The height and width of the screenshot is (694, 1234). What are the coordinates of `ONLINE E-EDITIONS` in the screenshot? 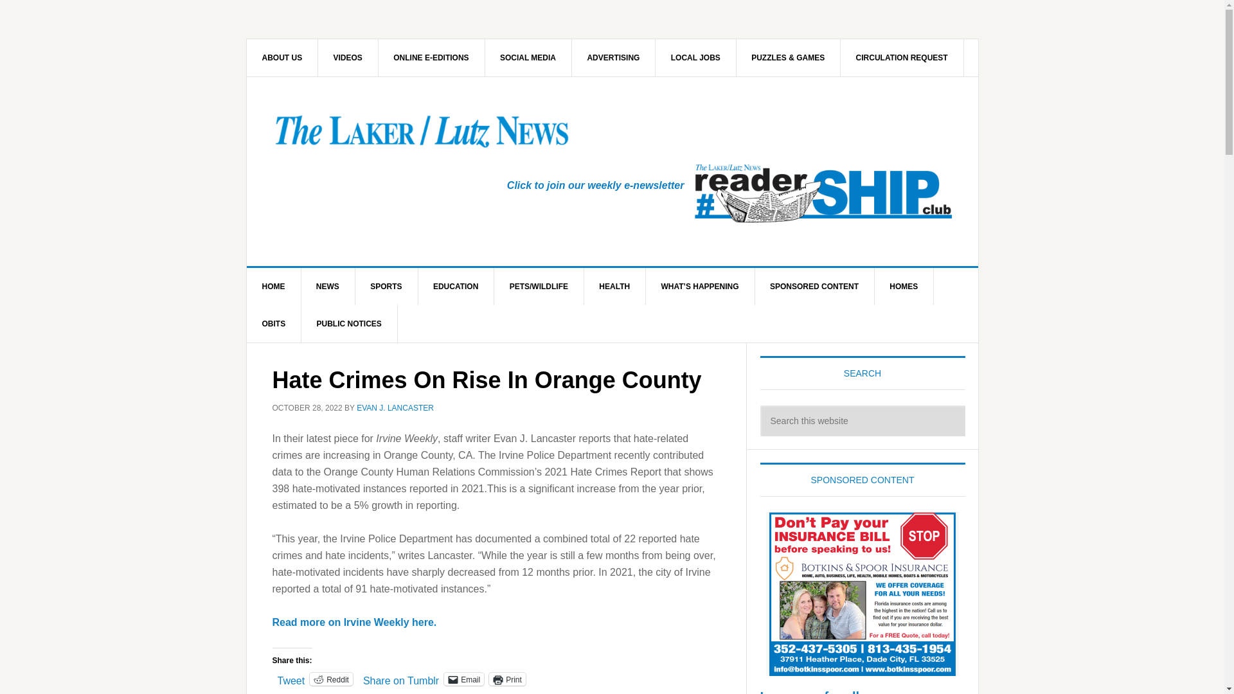 It's located at (431, 57).